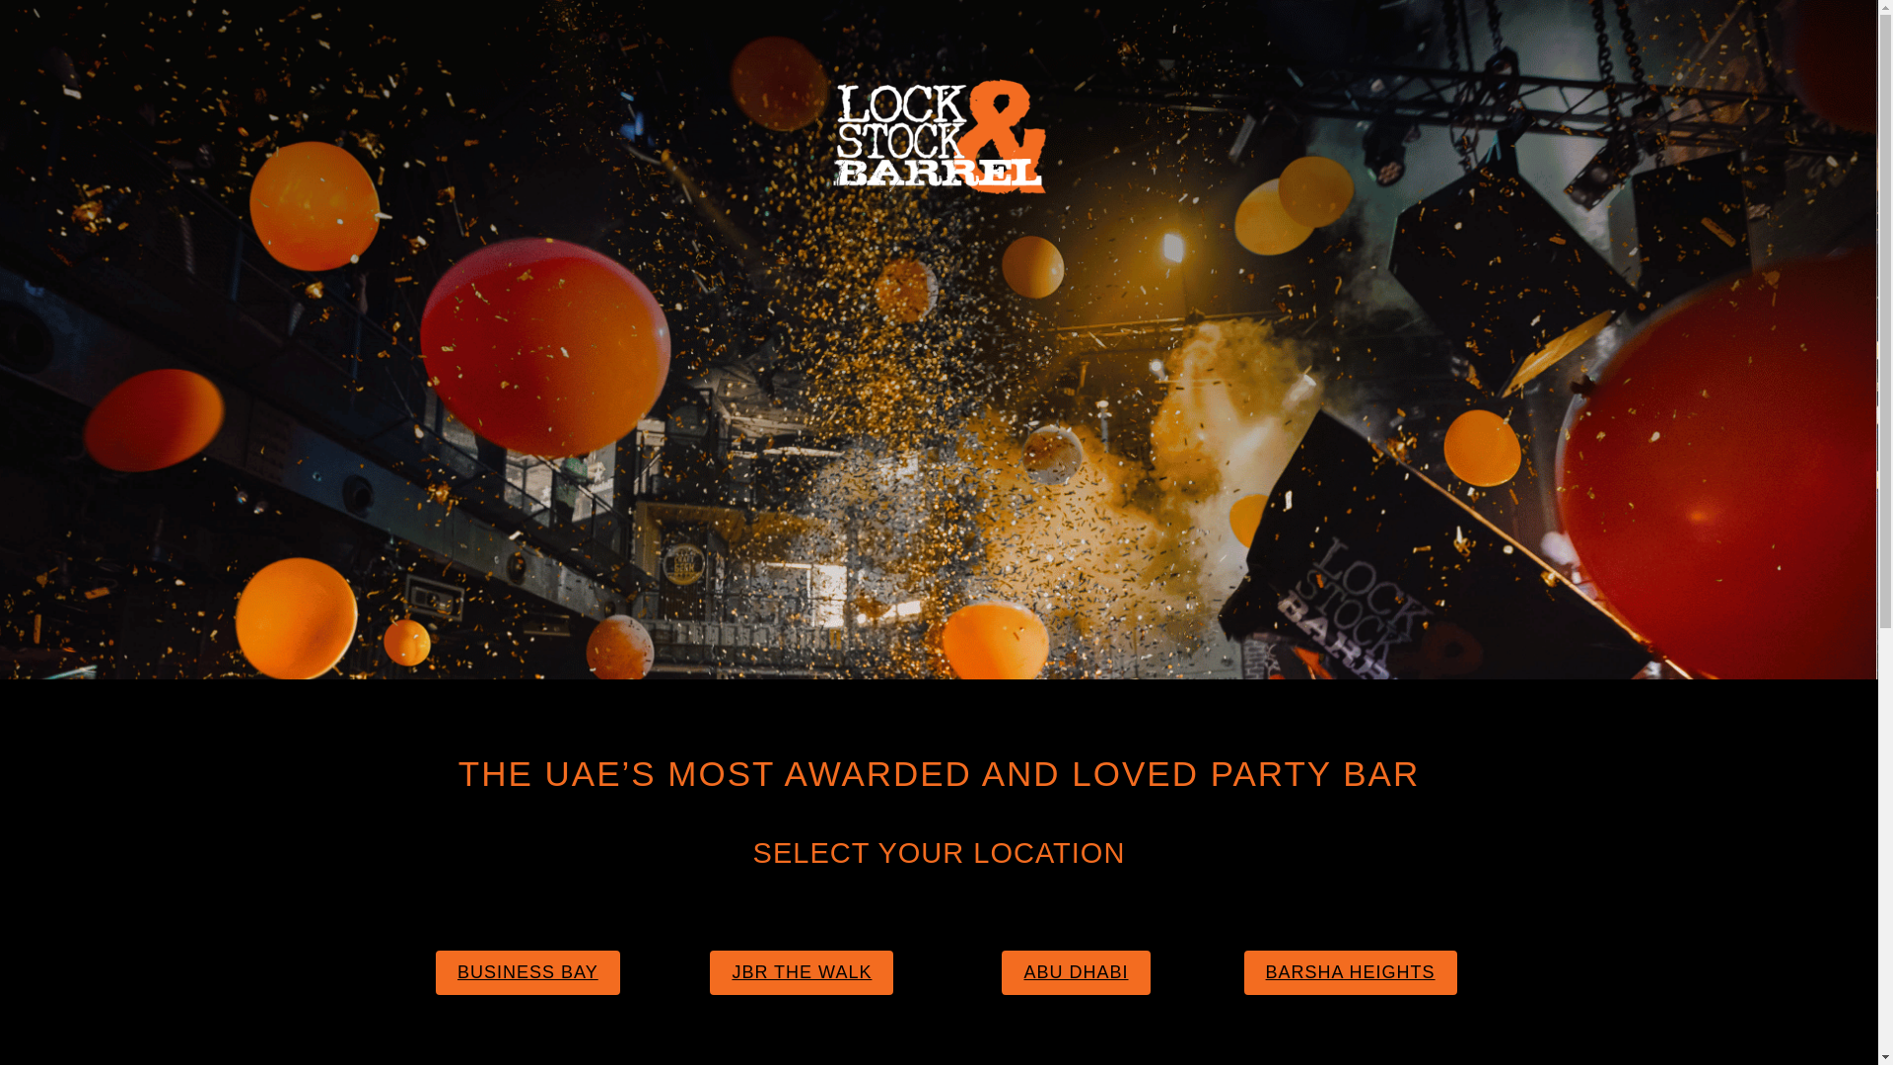  What do you see at coordinates (1351, 972) in the screenshot?
I see `BARSHA HEIGHTS` at bounding box center [1351, 972].